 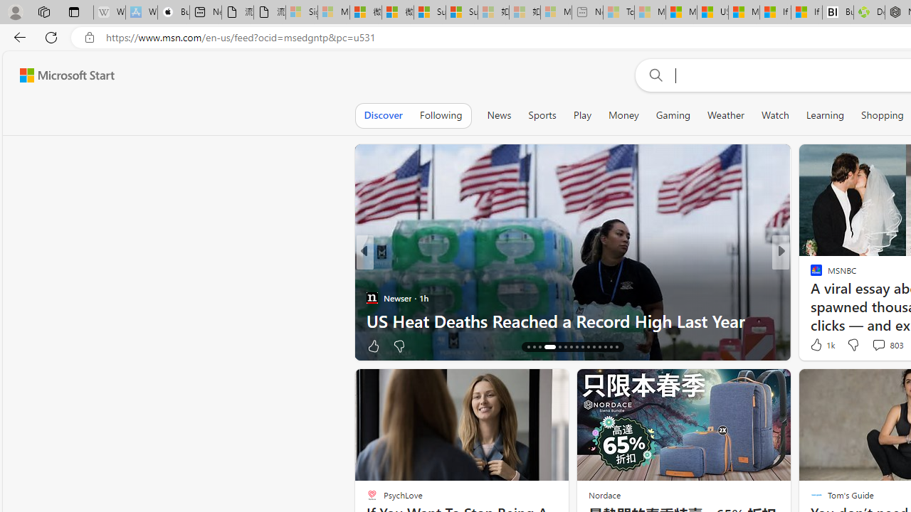 I want to click on AutomationID: tab-30, so click(x=616, y=347).